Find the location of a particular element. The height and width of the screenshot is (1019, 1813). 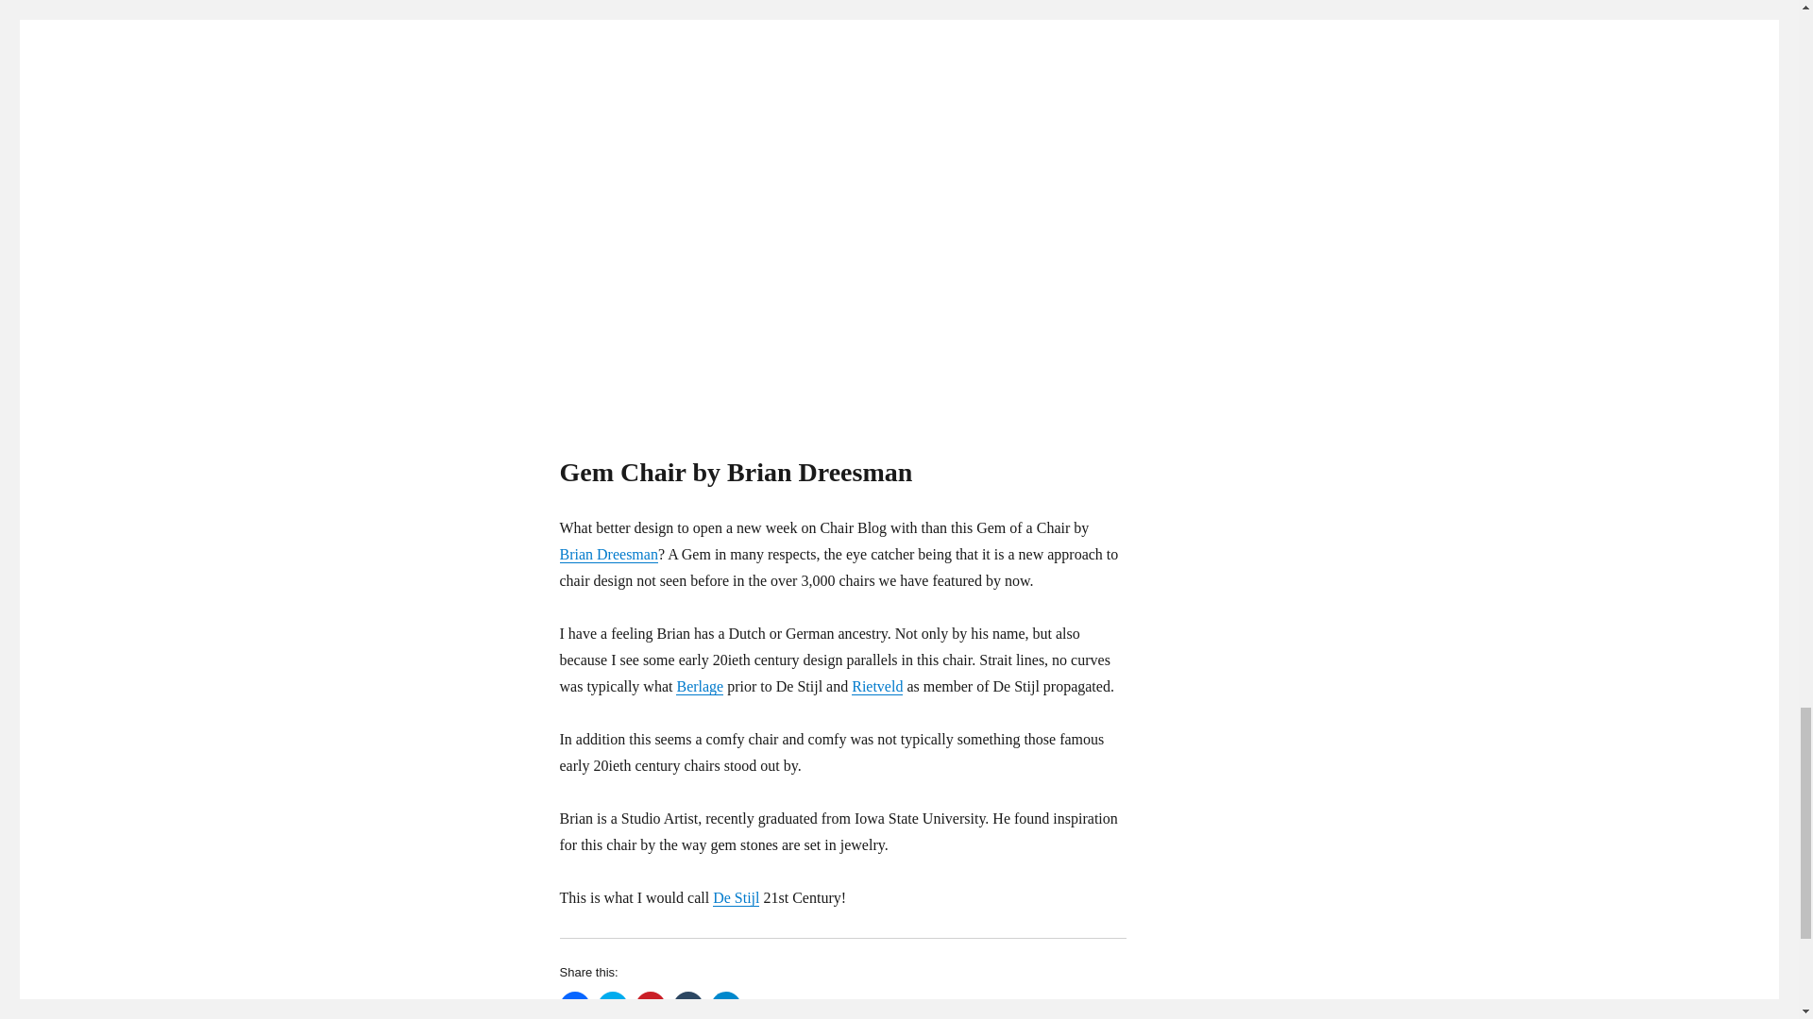

Click to share on Telegram is located at coordinates (725, 1005).